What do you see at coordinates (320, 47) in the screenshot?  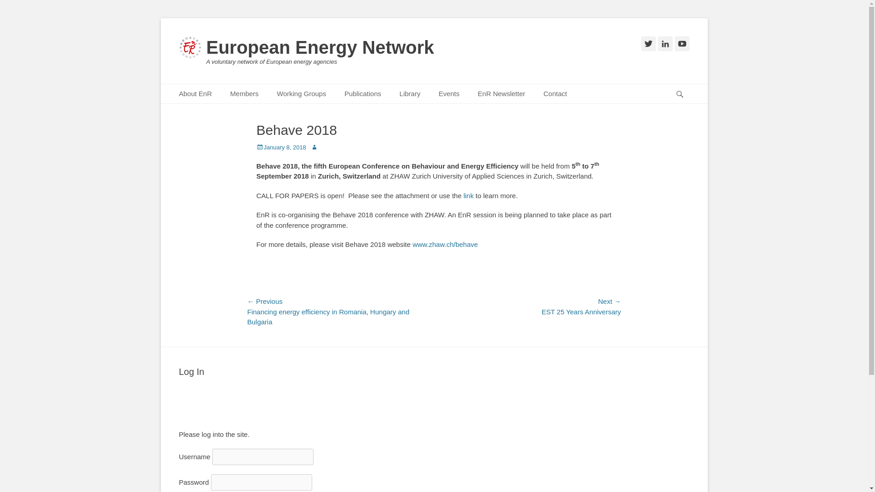 I see `European Energy Network` at bounding box center [320, 47].